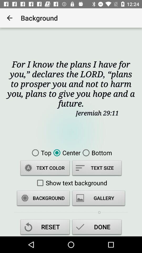 This screenshot has height=253, width=142. What do you see at coordinates (45, 228) in the screenshot?
I see `flip to the reset item` at bounding box center [45, 228].